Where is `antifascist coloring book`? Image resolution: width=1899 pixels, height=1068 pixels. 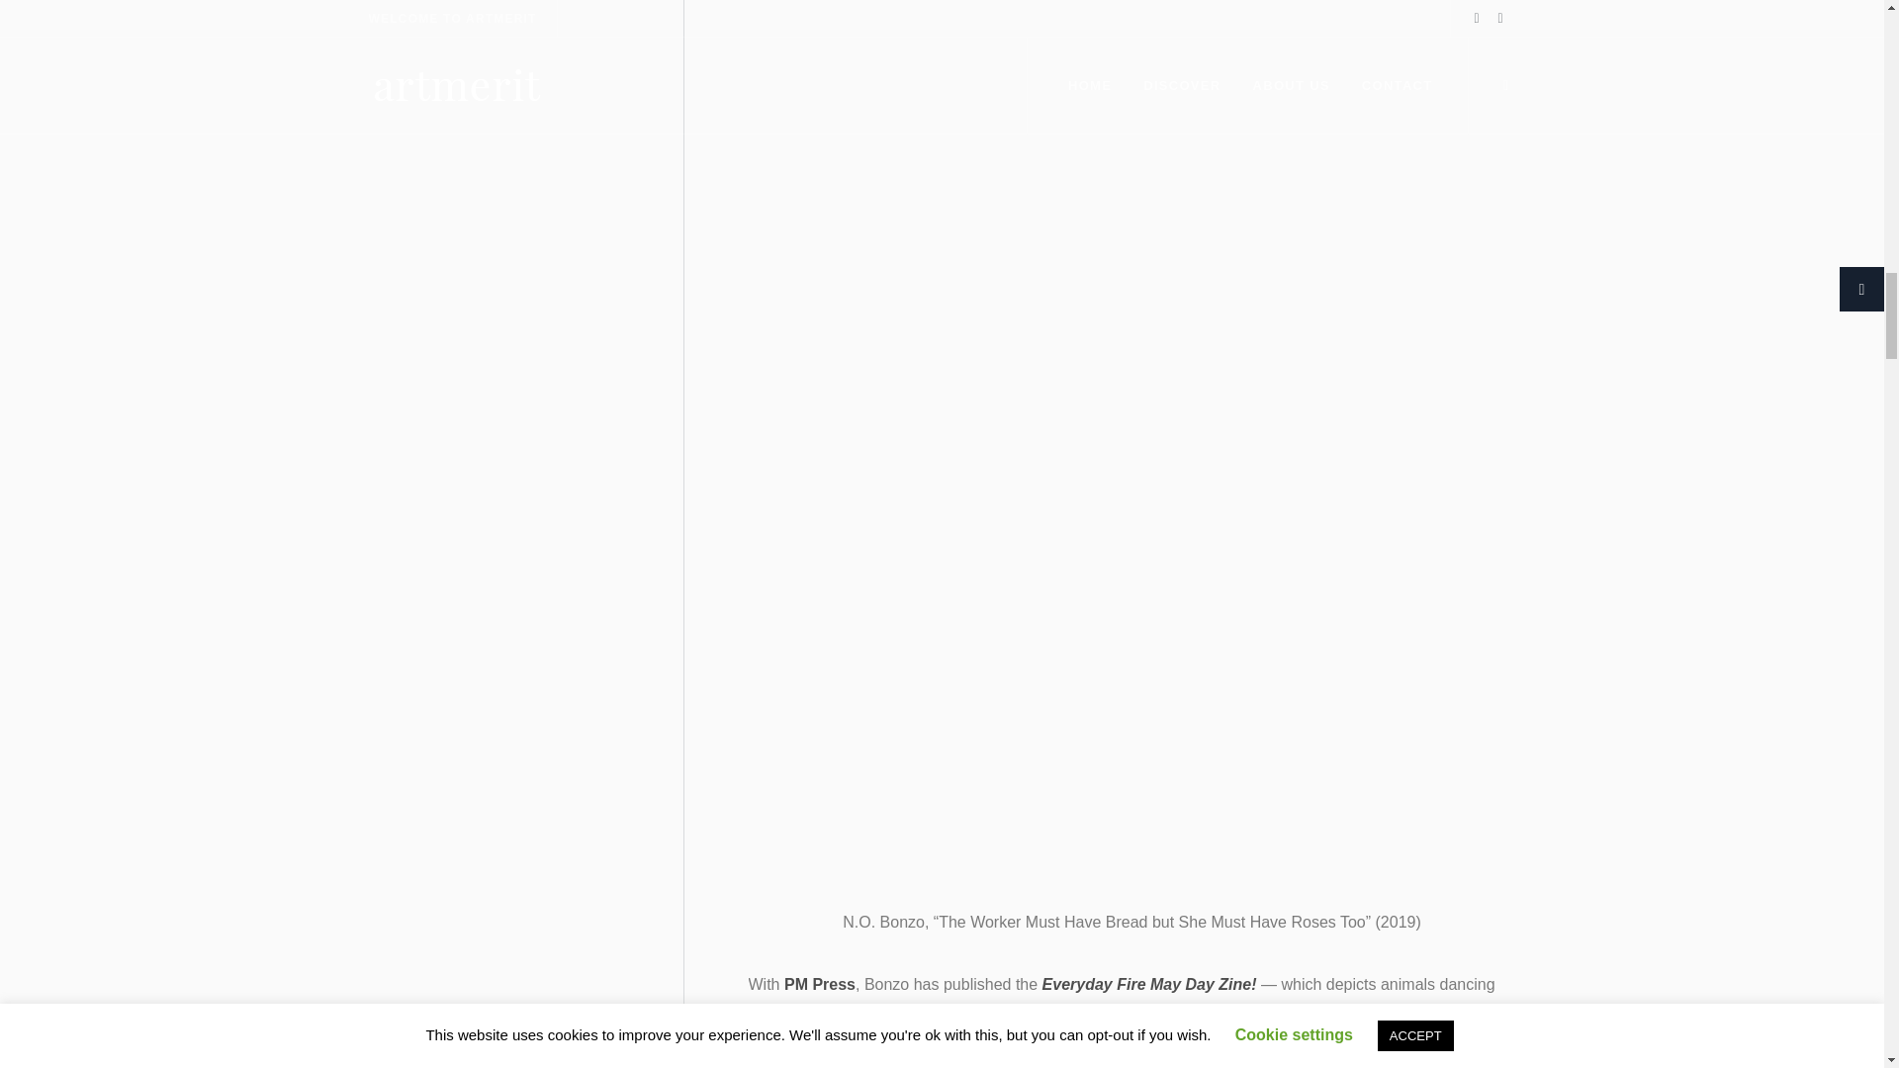
antifascist coloring book is located at coordinates (1117, 1013).